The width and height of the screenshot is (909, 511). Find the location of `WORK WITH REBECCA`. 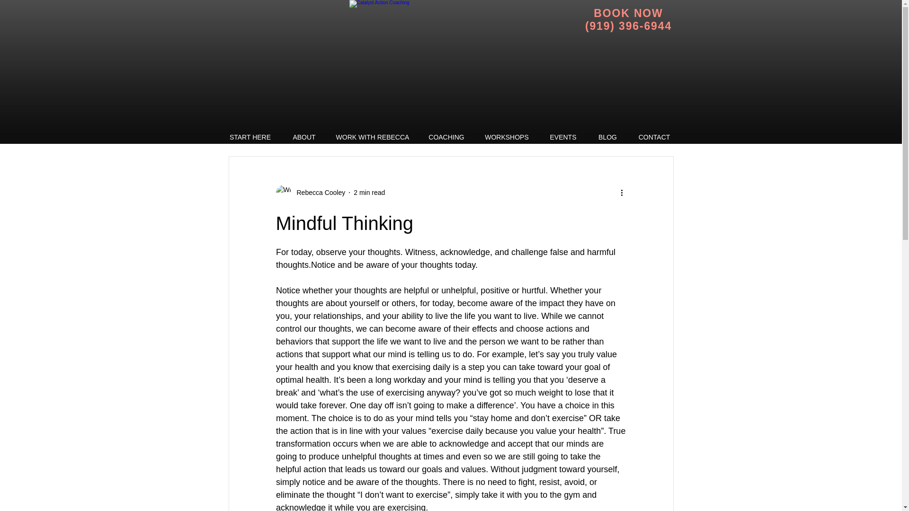

WORK WITH REBECCA is located at coordinates (372, 137).